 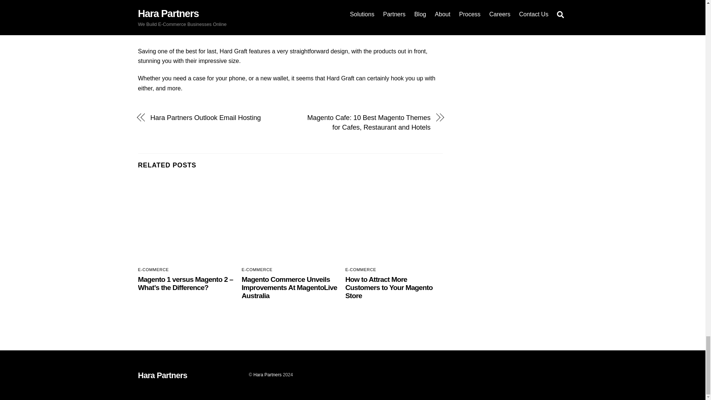 I want to click on Hara Partners Outlook Email Hosting, so click(x=216, y=117).